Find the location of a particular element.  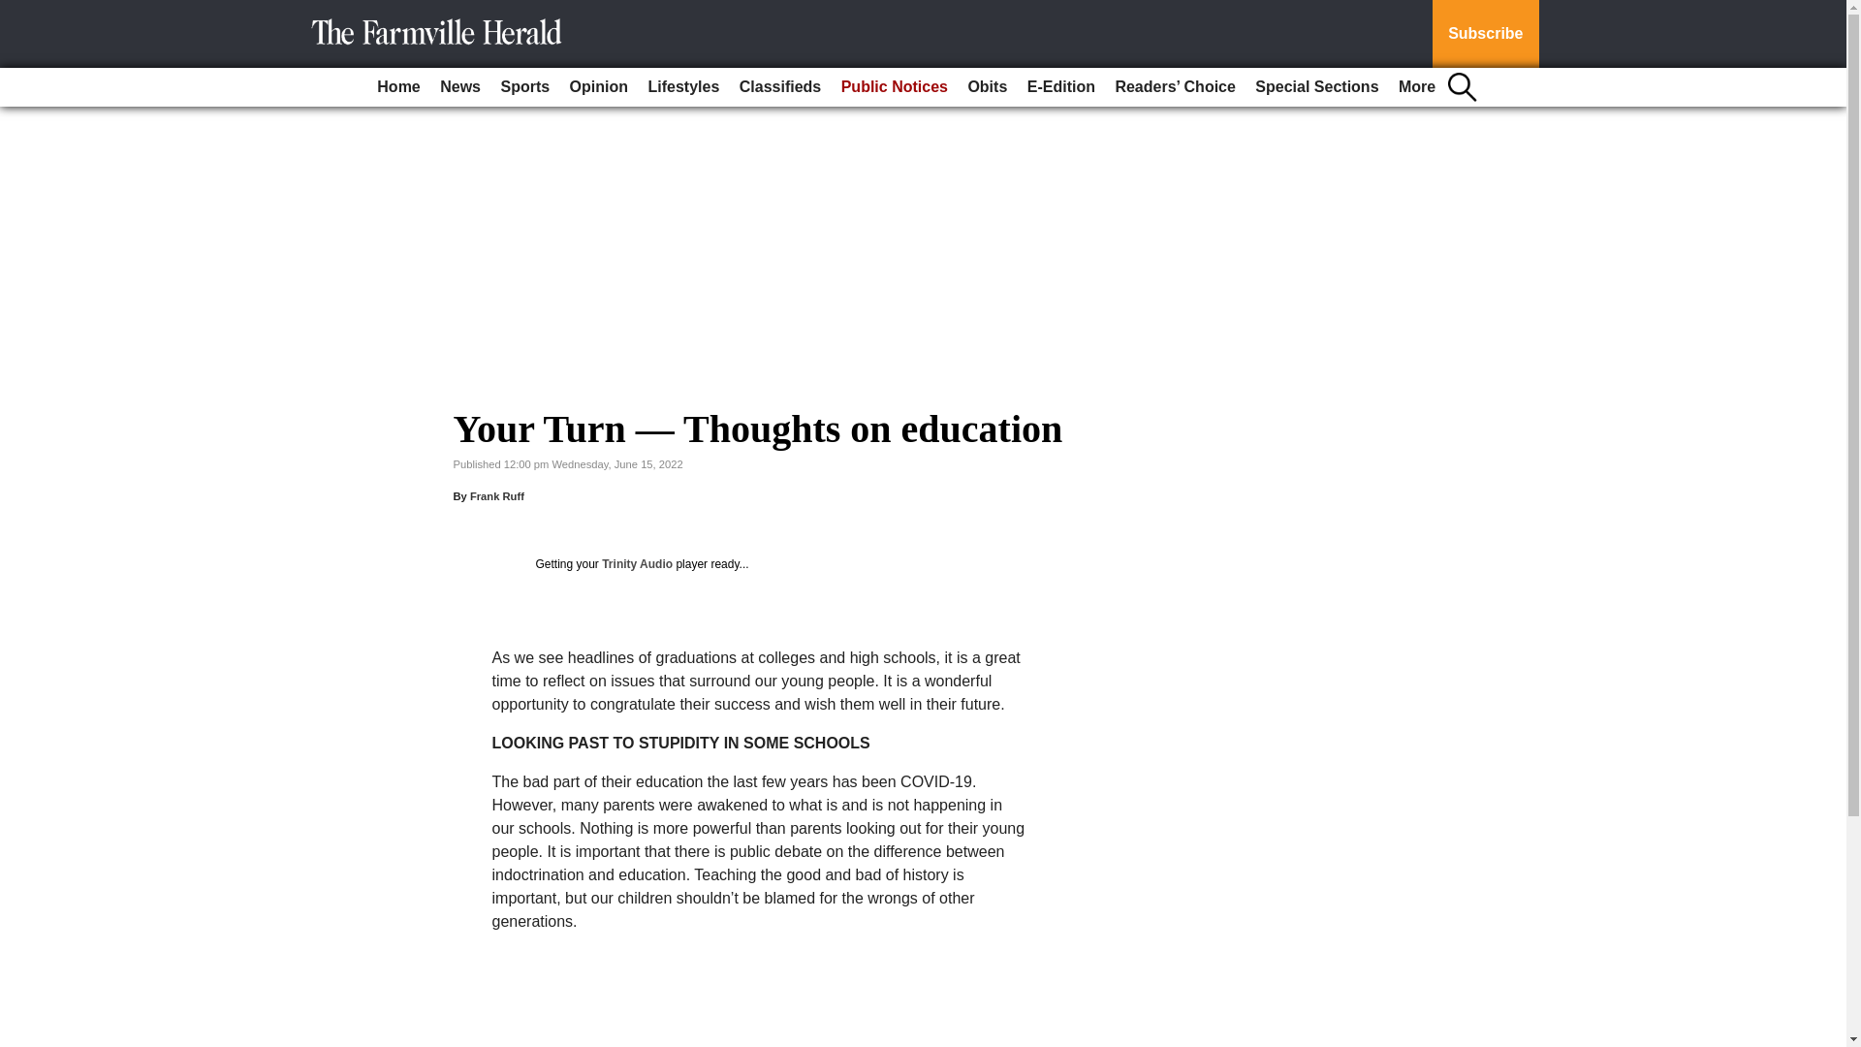

Frank Ruff is located at coordinates (497, 496).